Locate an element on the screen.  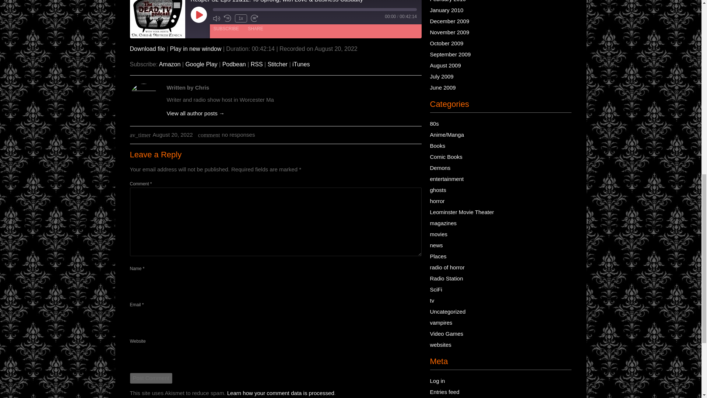
Rewind 10 seconds is located at coordinates (228, 18).